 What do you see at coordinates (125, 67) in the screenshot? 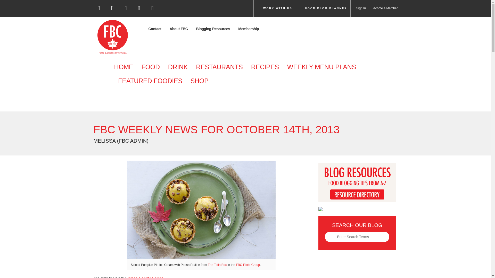
I see `HOME` at bounding box center [125, 67].